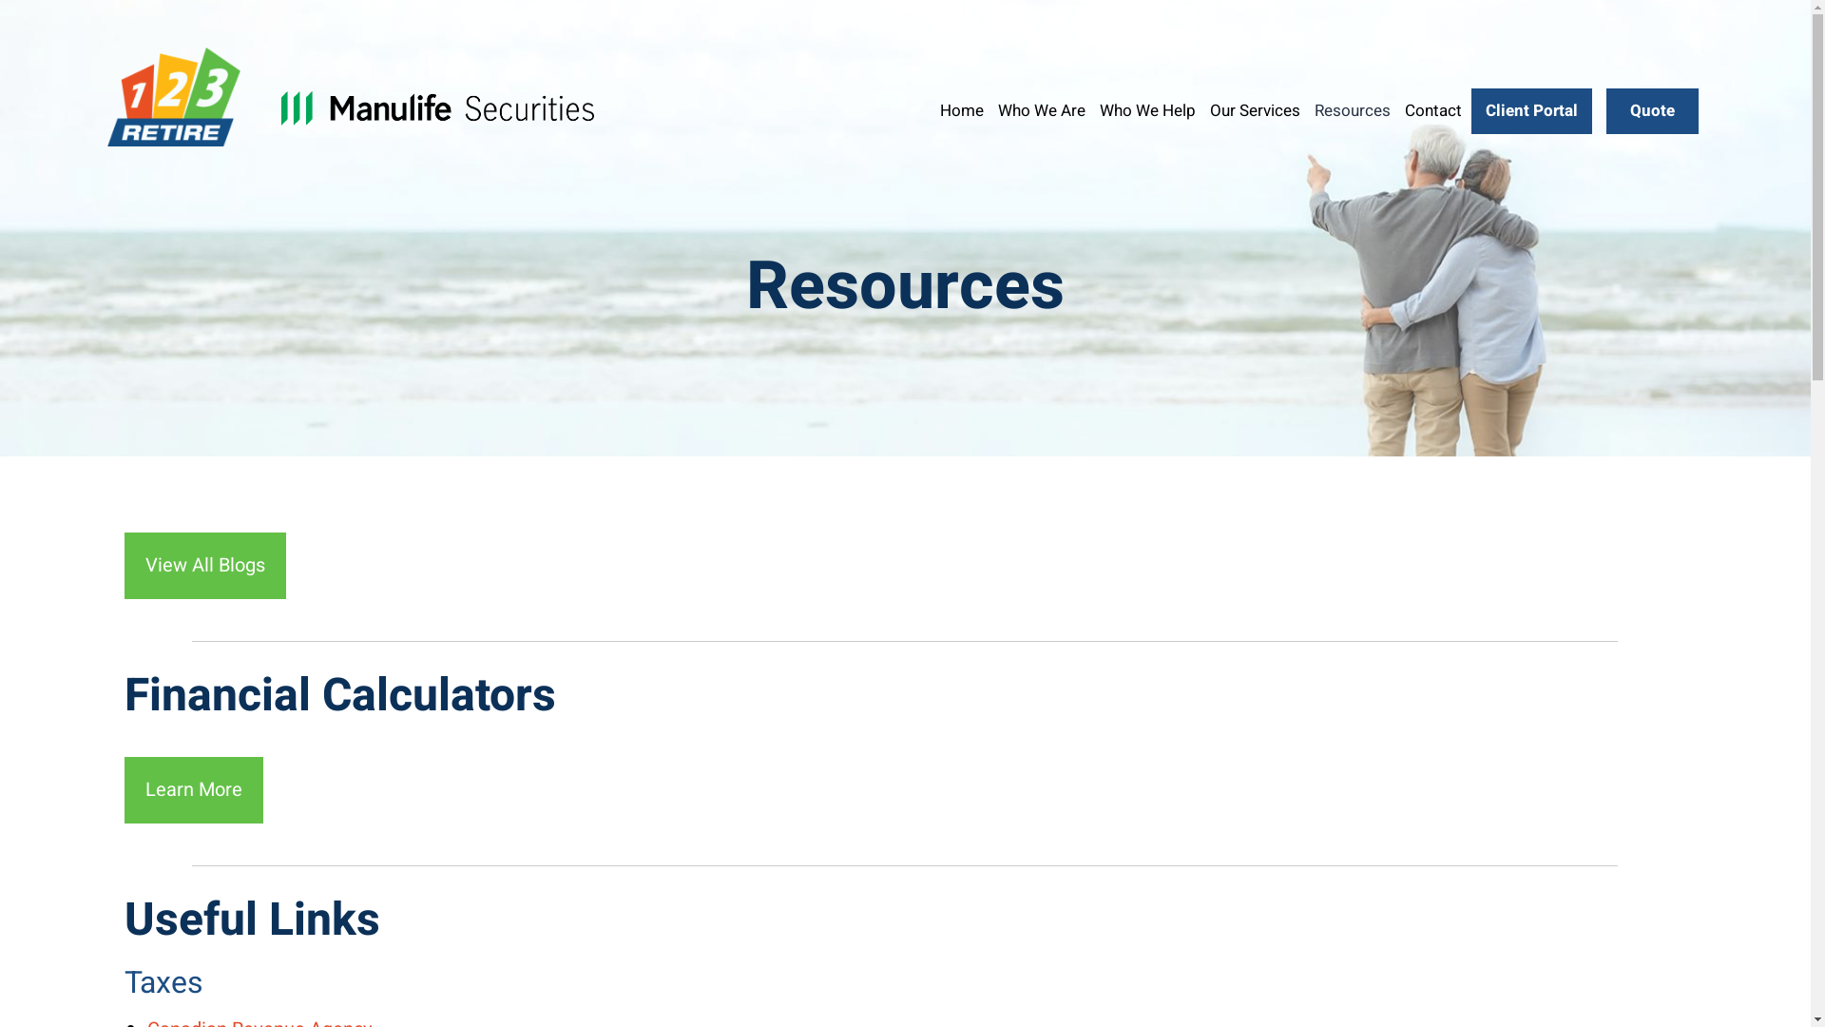 The height and width of the screenshot is (1027, 1825). What do you see at coordinates (1255, 110) in the screenshot?
I see `Our Services` at bounding box center [1255, 110].